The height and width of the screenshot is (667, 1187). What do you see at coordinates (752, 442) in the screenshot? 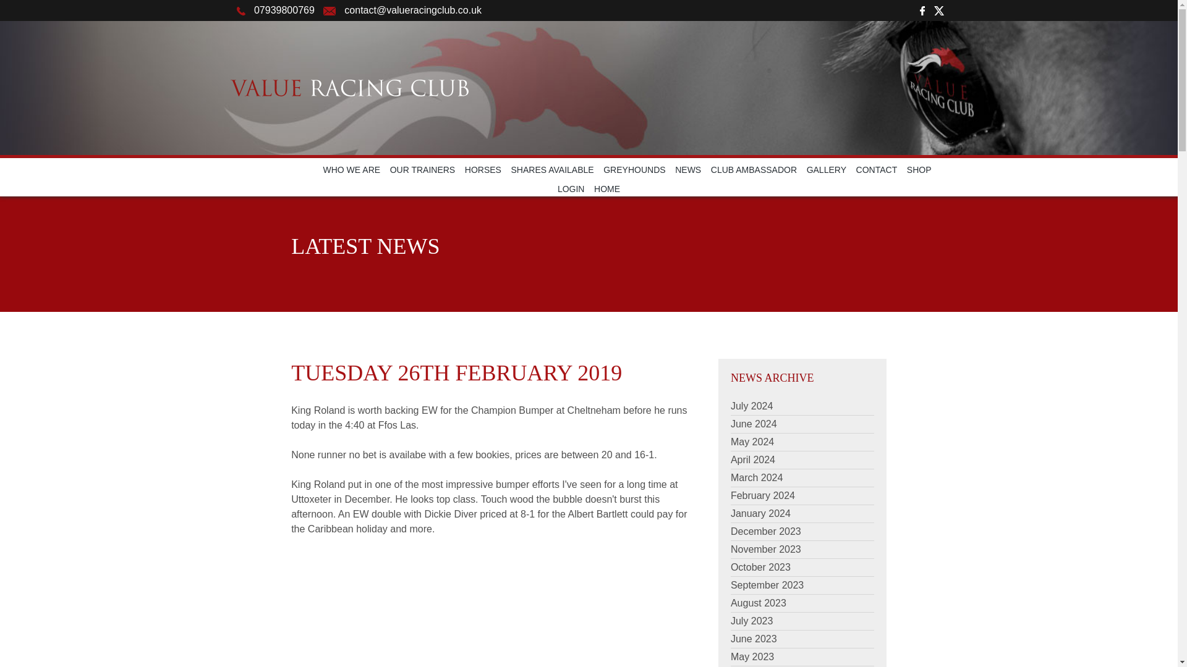
I see `May 2024` at bounding box center [752, 442].